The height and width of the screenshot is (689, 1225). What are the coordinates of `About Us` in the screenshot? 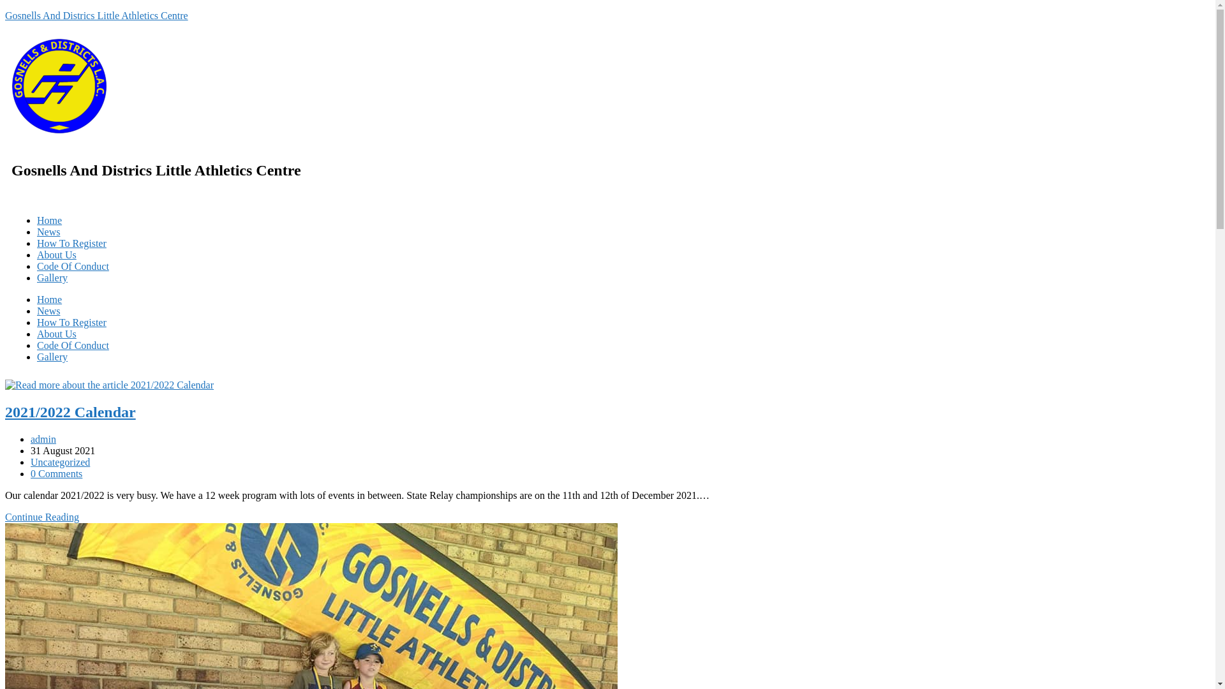 It's located at (57, 255).